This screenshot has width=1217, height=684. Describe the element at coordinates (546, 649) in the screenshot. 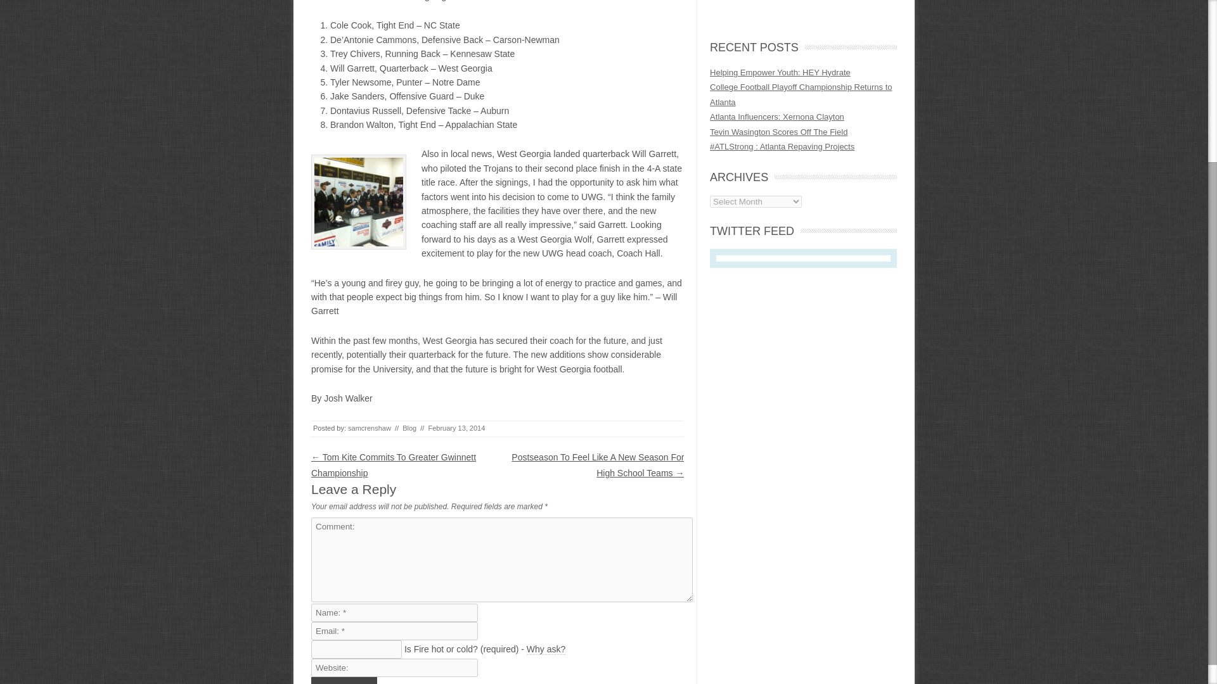

I see `This confirms you are a human user!` at that location.